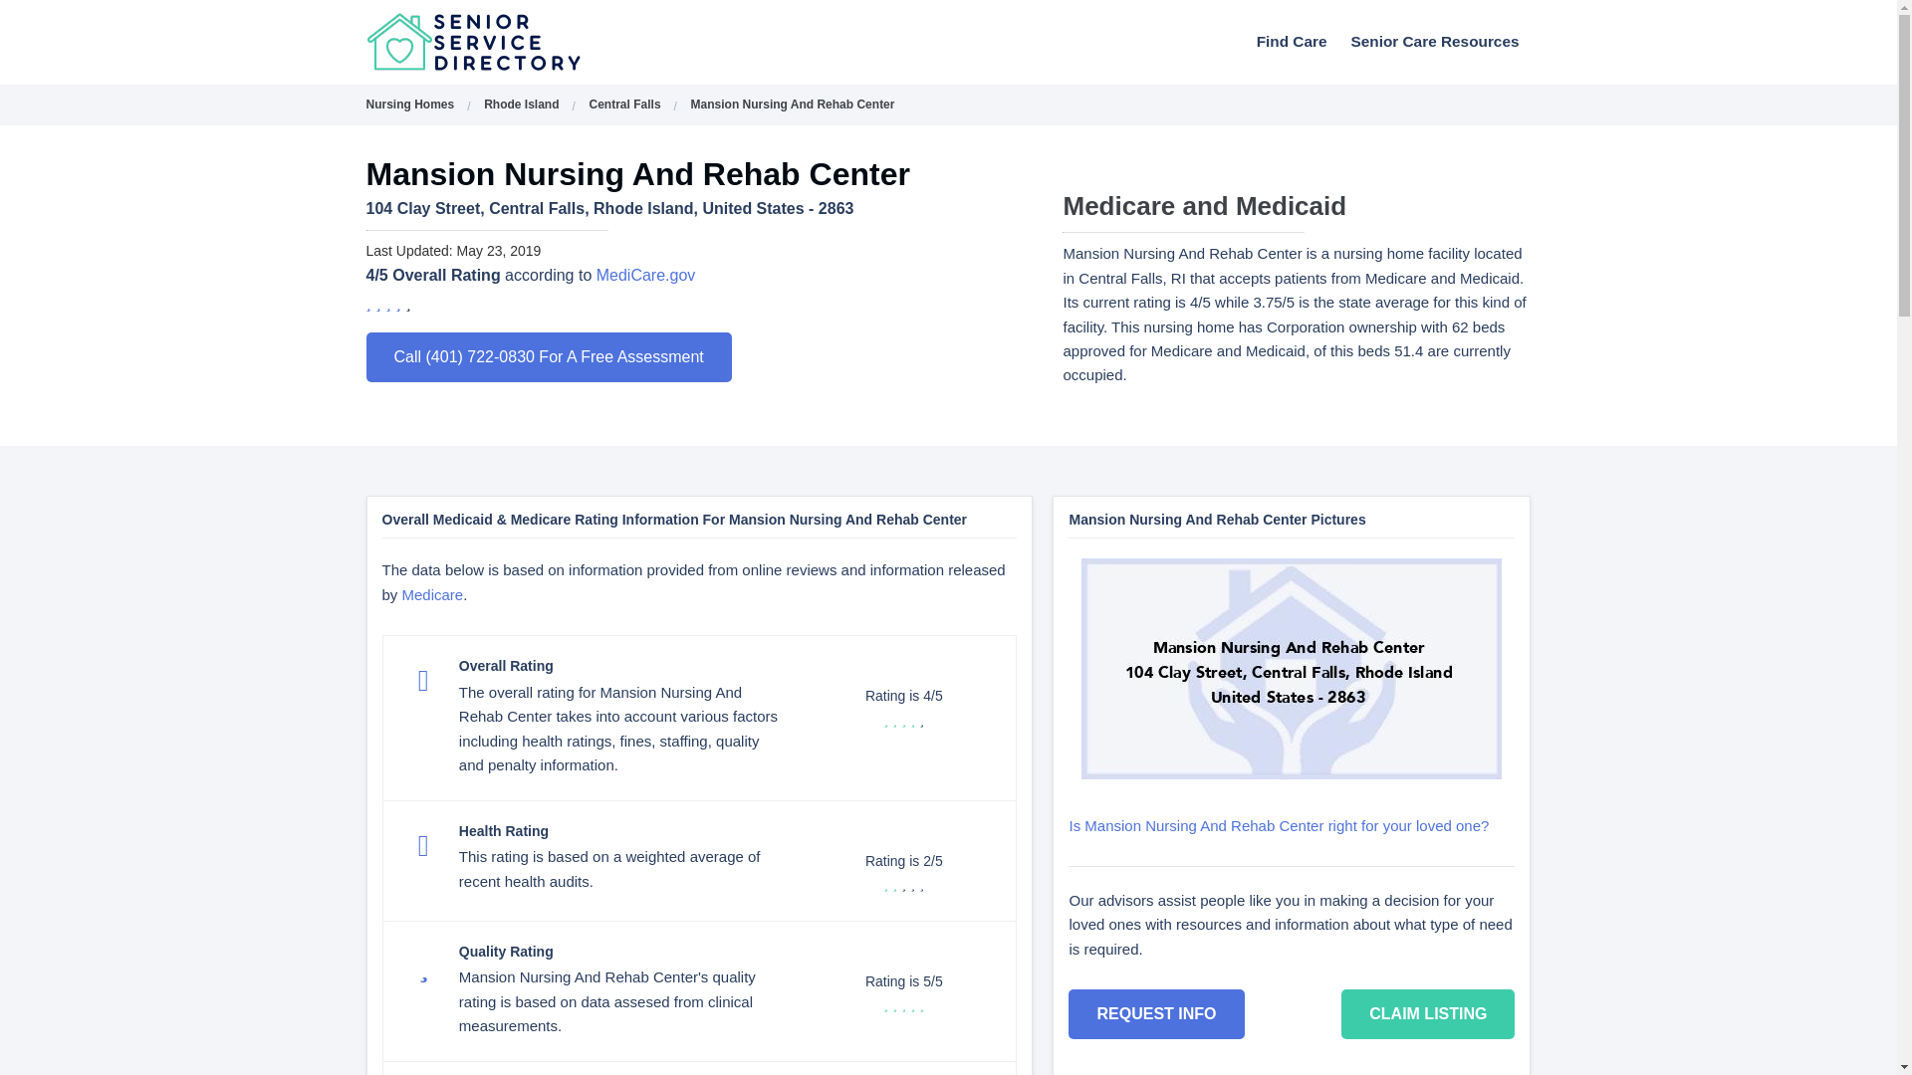  I want to click on Senior Service Directory, so click(526, 42).